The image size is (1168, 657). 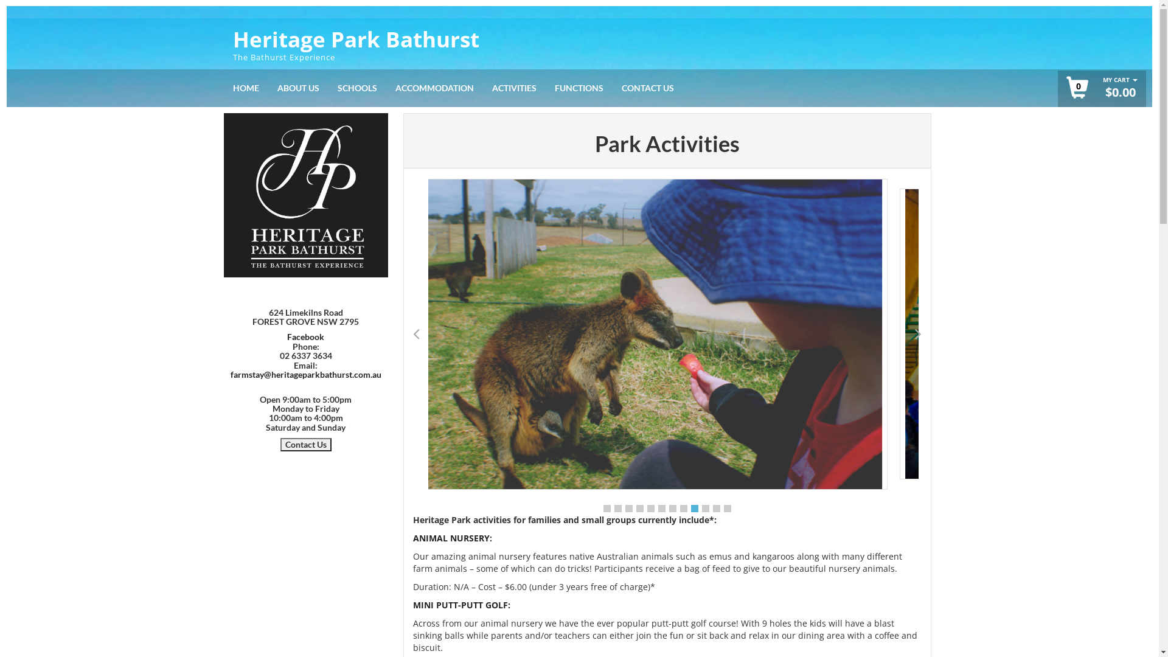 What do you see at coordinates (305, 337) in the screenshot?
I see `Facebook` at bounding box center [305, 337].